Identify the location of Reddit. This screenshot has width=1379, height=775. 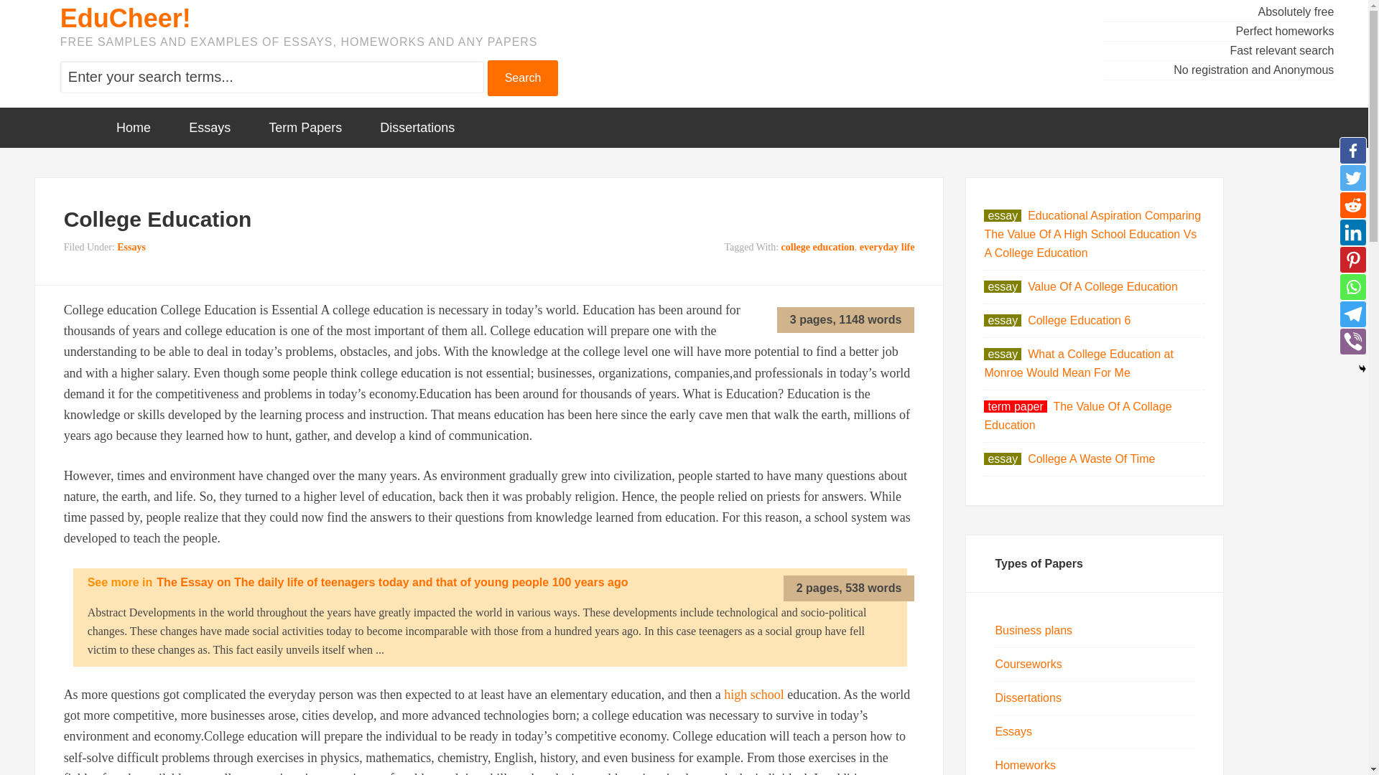
(1352, 205).